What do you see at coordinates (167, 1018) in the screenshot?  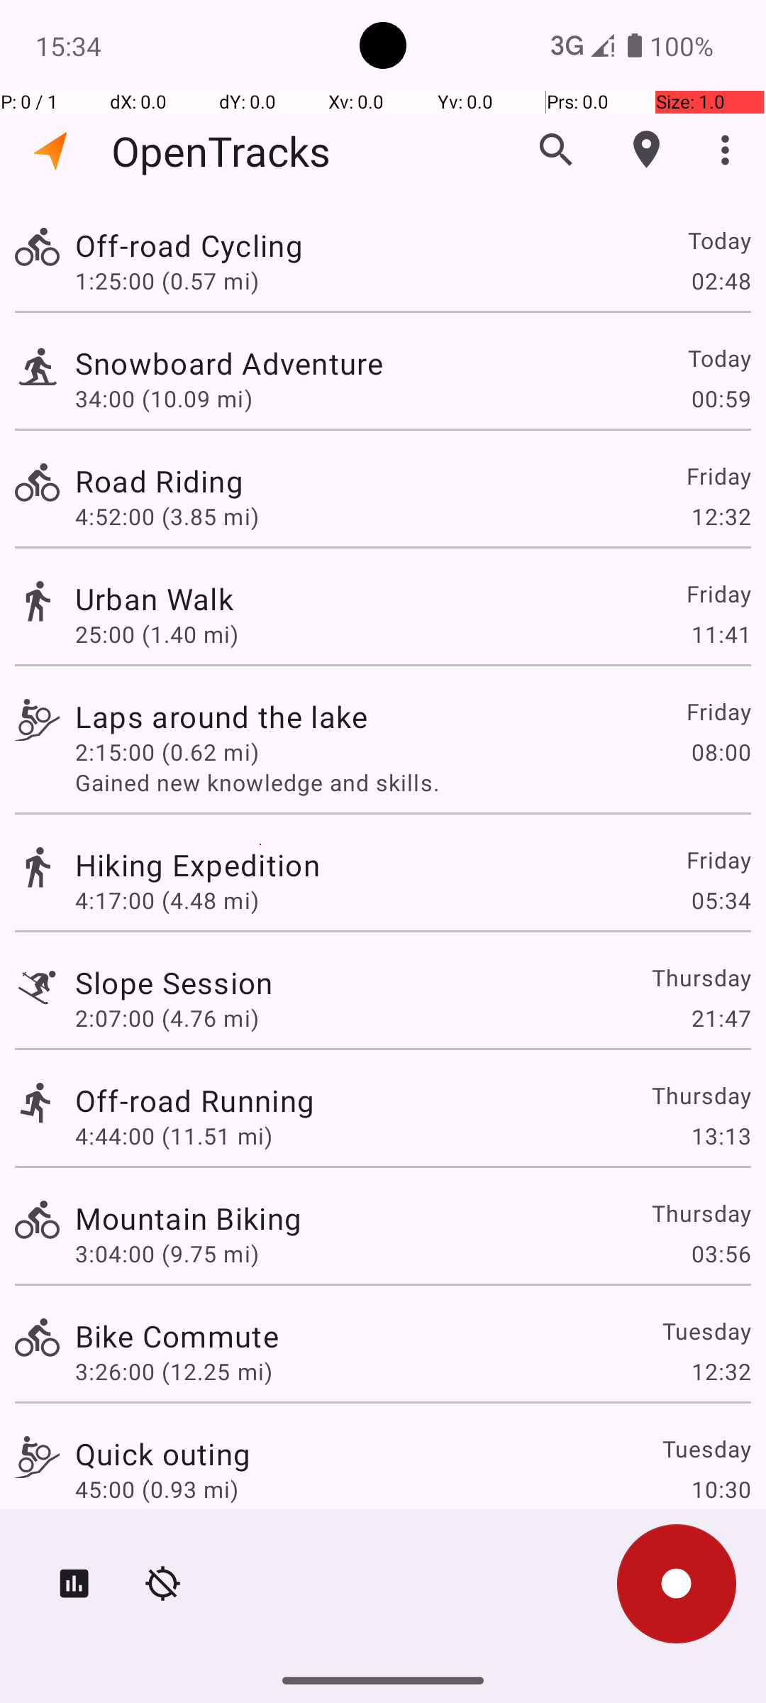 I see `2:07:00 (4.76 mi)` at bounding box center [167, 1018].